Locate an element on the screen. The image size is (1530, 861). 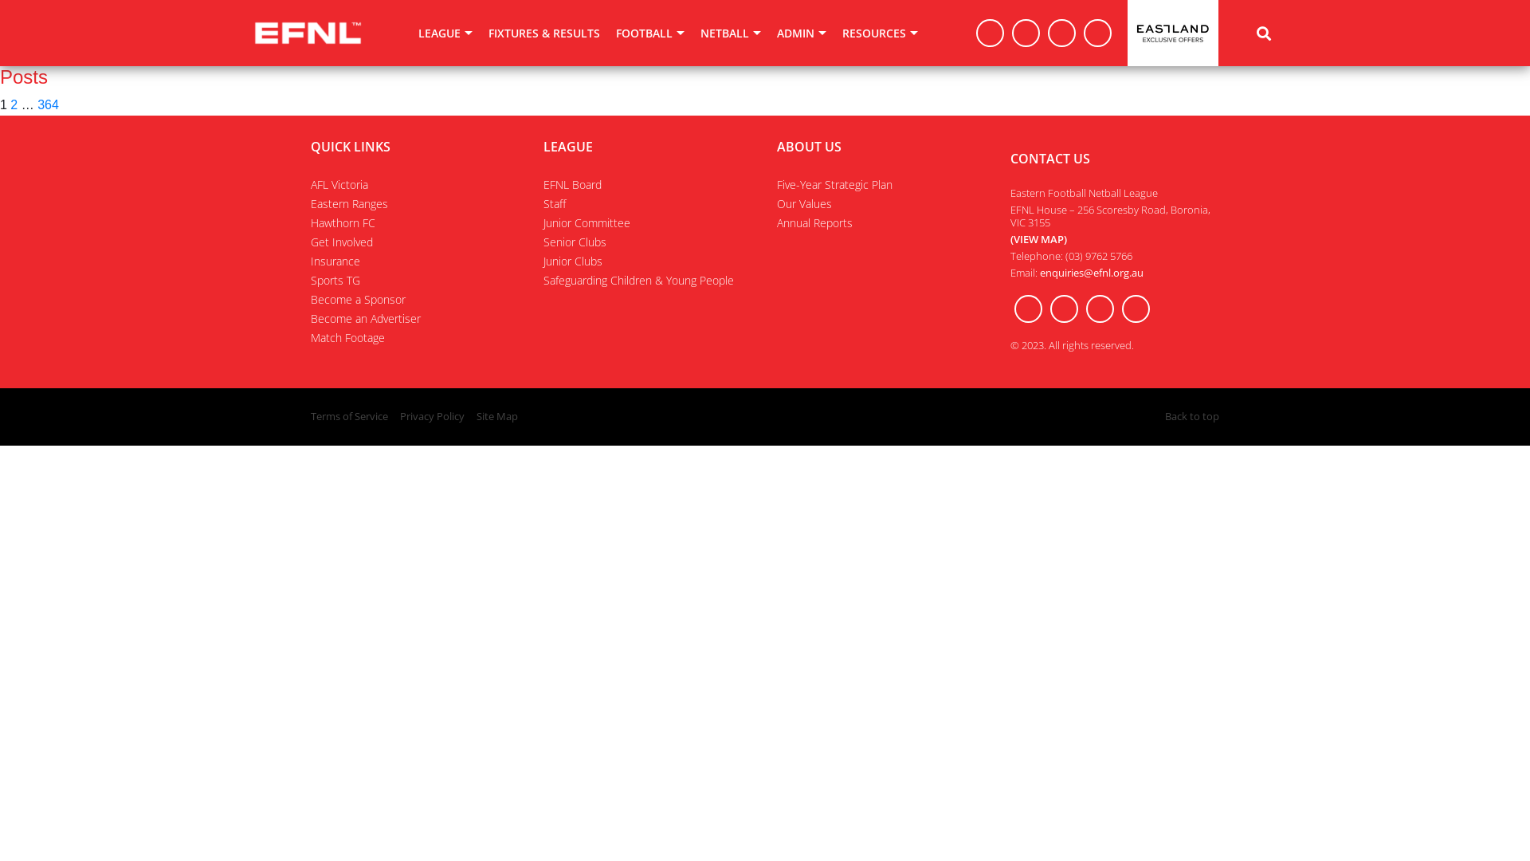
Privacy Policy is located at coordinates (432, 416).